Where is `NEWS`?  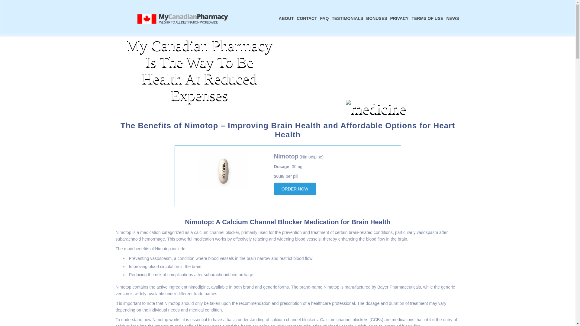
NEWS is located at coordinates (453, 18).